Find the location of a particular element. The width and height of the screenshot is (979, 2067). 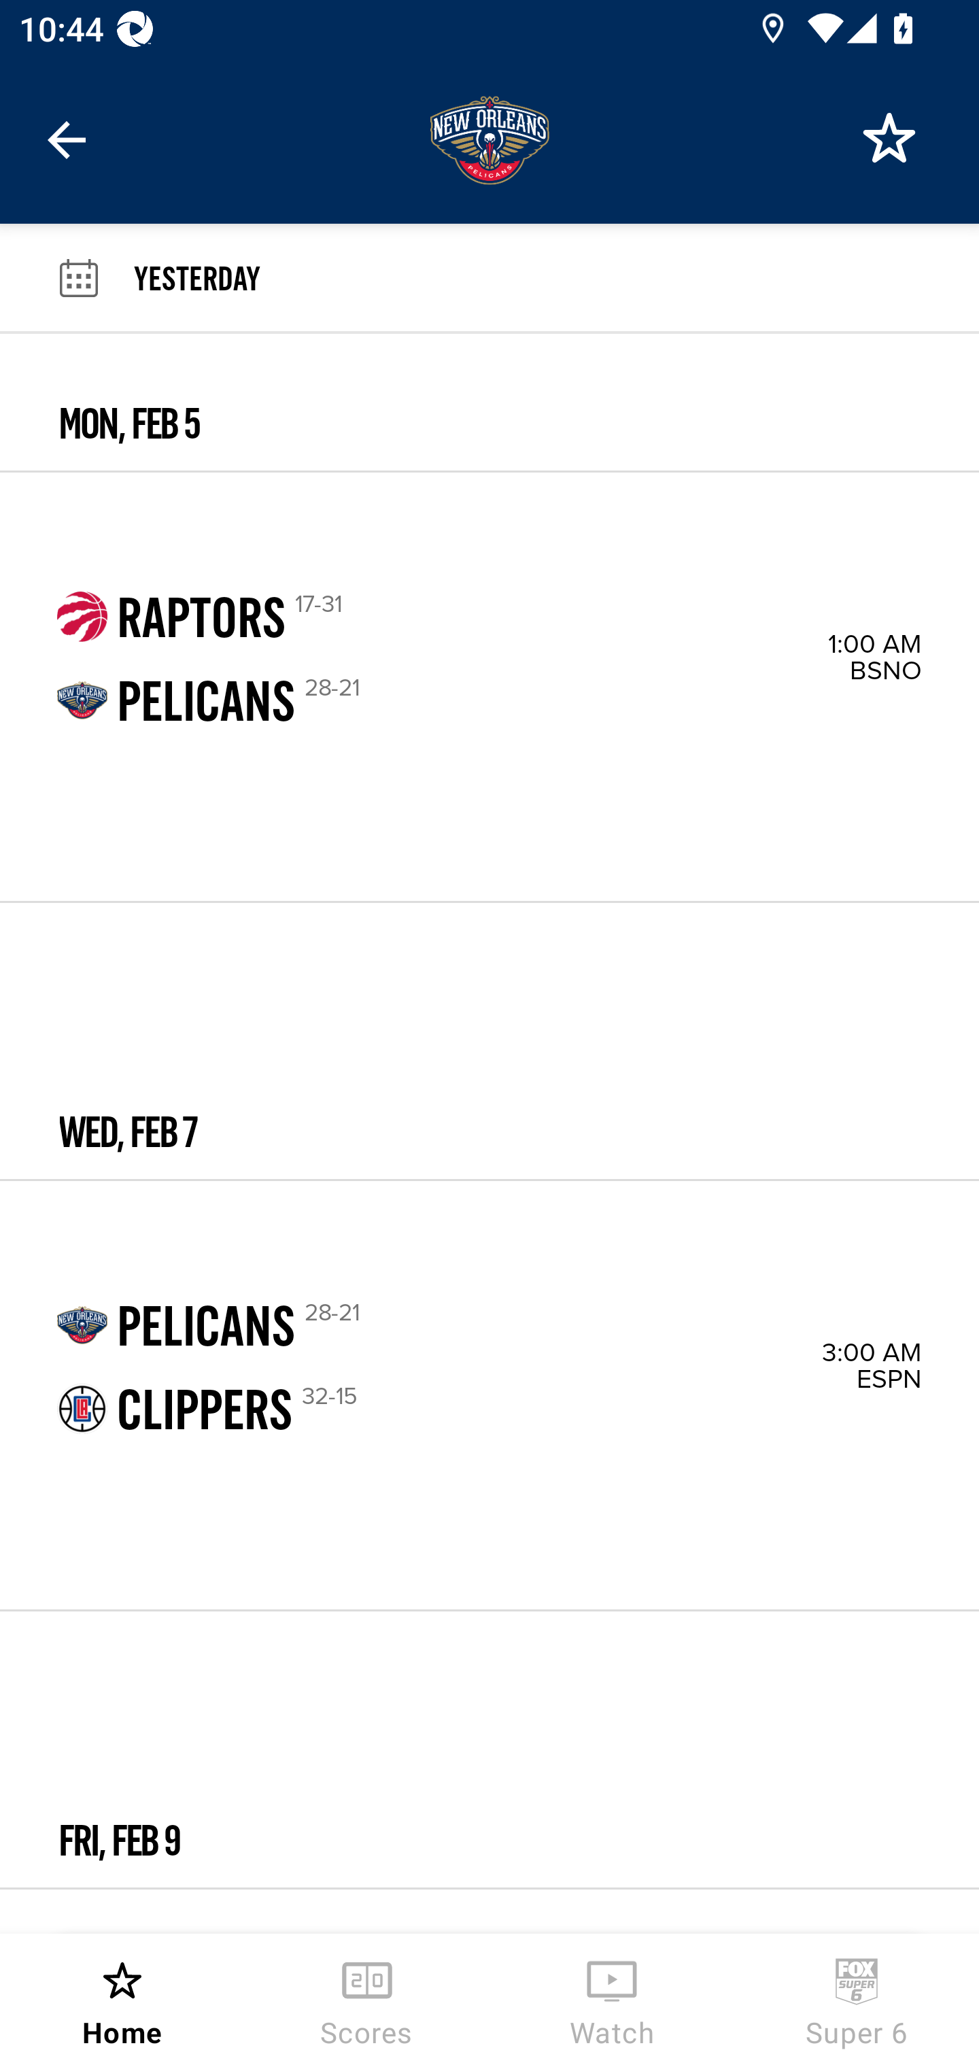

WED, FEB 7 is located at coordinates (489, 1040).